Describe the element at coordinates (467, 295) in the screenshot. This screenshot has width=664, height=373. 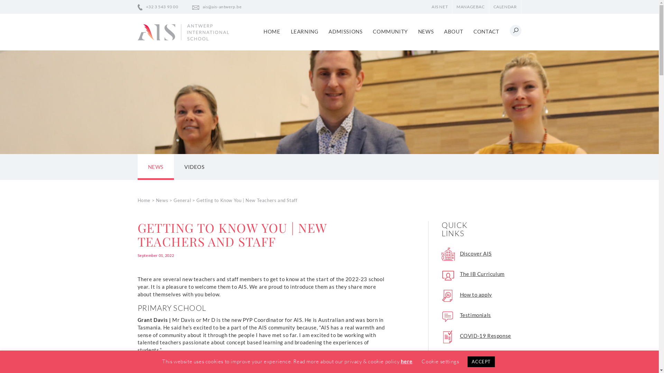
I see `How to apply` at that location.